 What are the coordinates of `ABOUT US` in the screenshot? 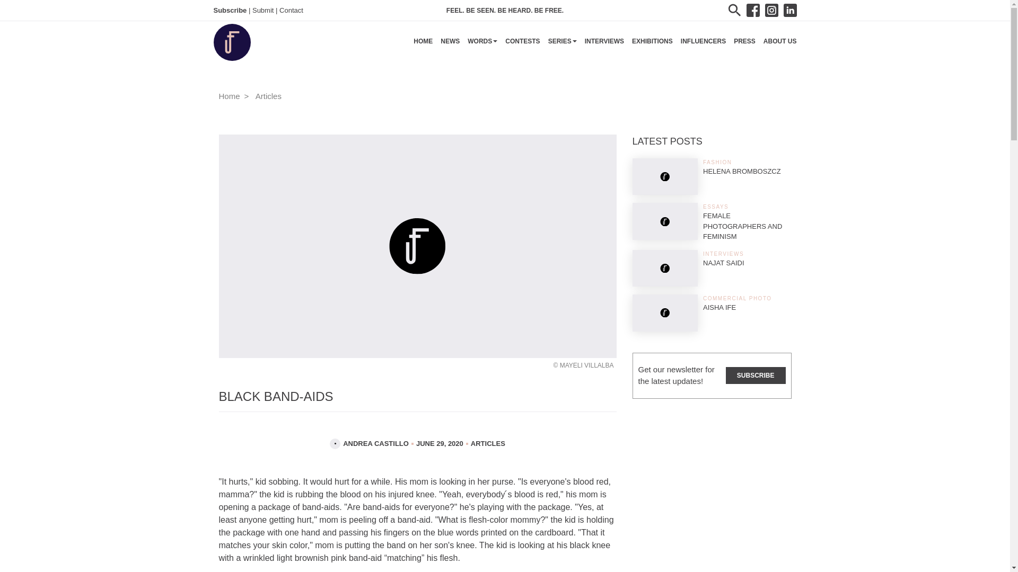 It's located at (780, 43).